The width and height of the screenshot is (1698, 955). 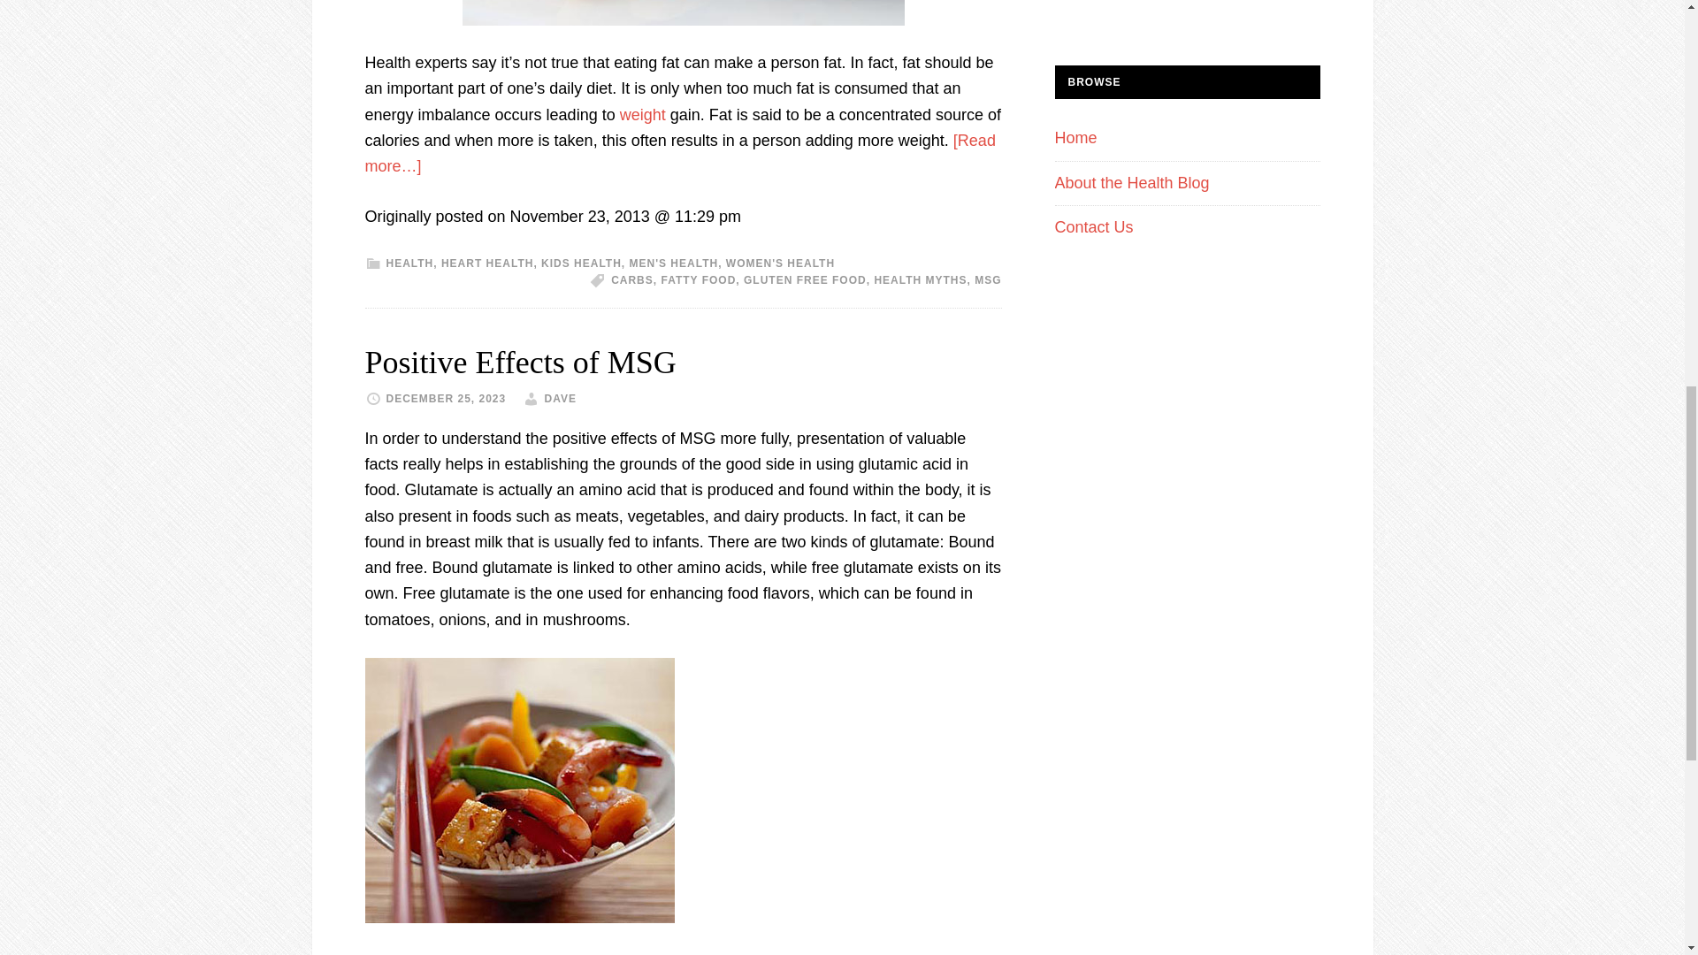 I want to click on GLUTEN FREE FOOD, so click(x=805, y=279).